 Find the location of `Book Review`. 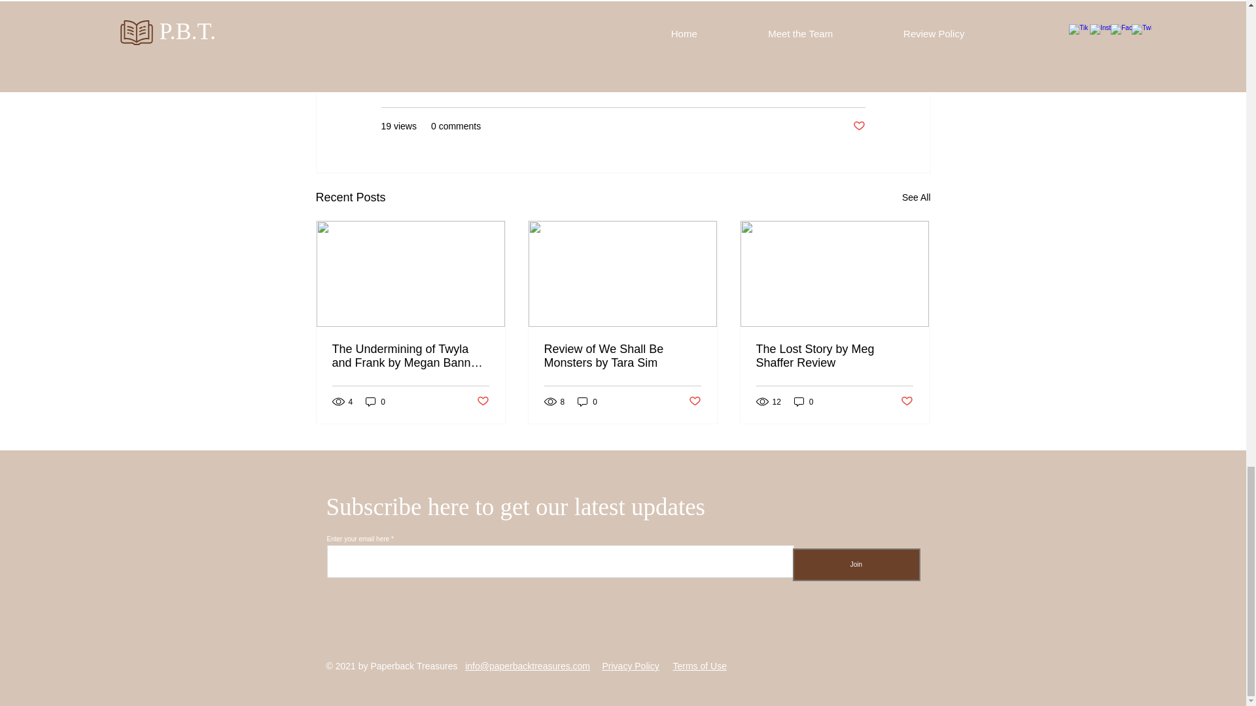

Book Review is located at coordinates (415, 38).